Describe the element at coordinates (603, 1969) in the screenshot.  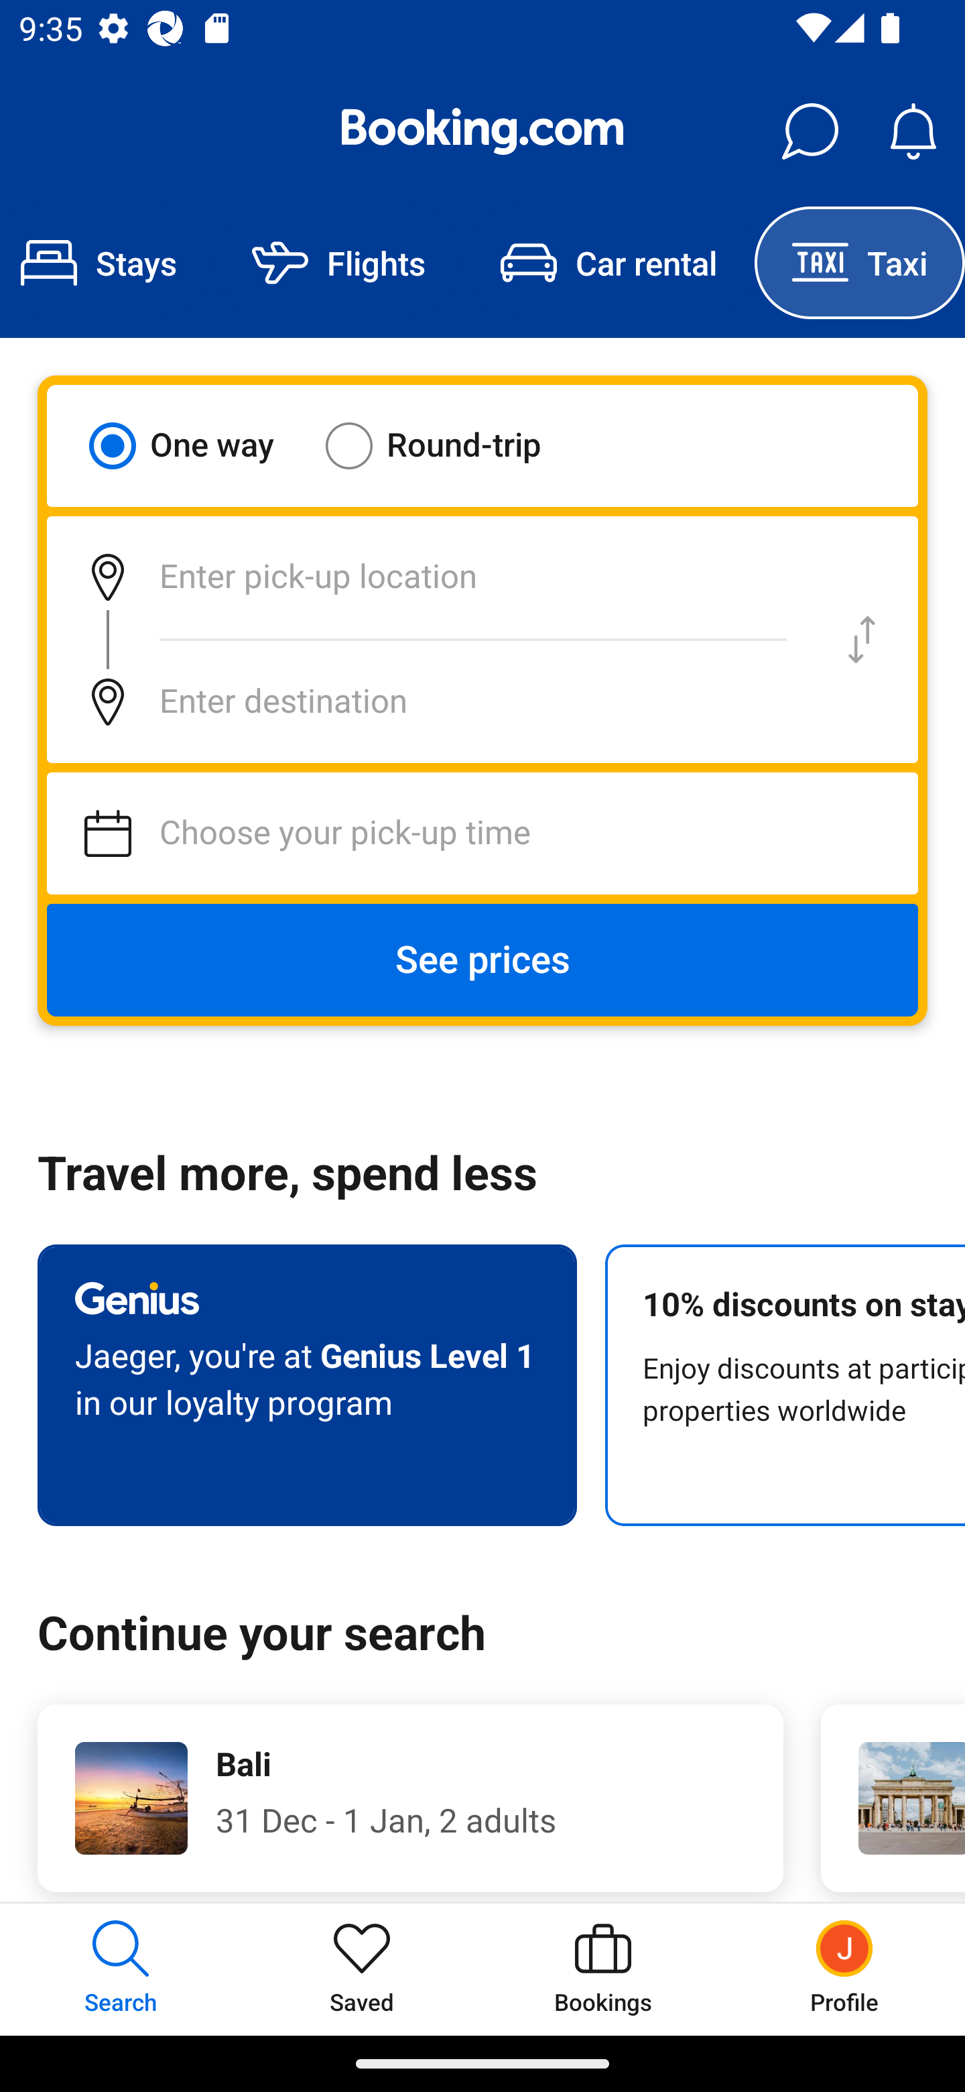
I see `Bookings` at that location.